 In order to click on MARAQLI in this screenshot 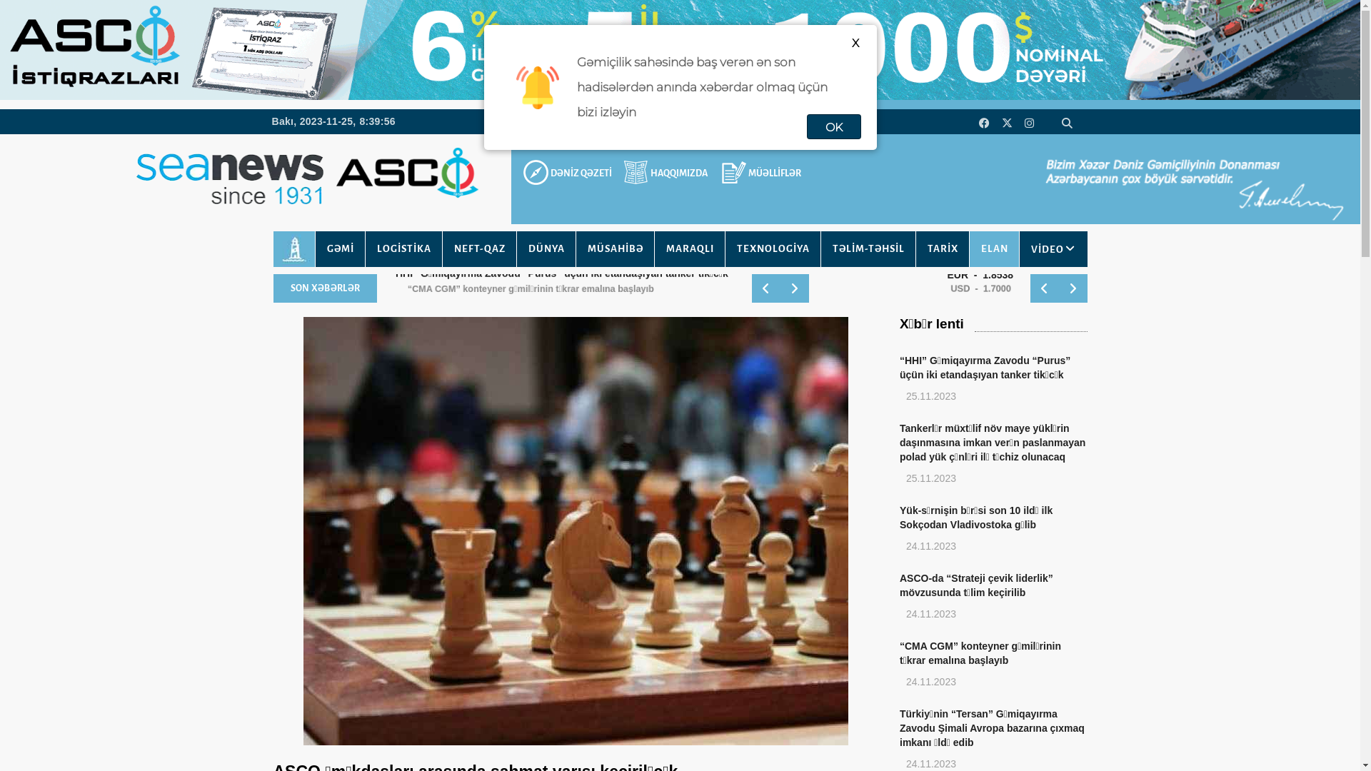, I will do `click(690, 248)`.